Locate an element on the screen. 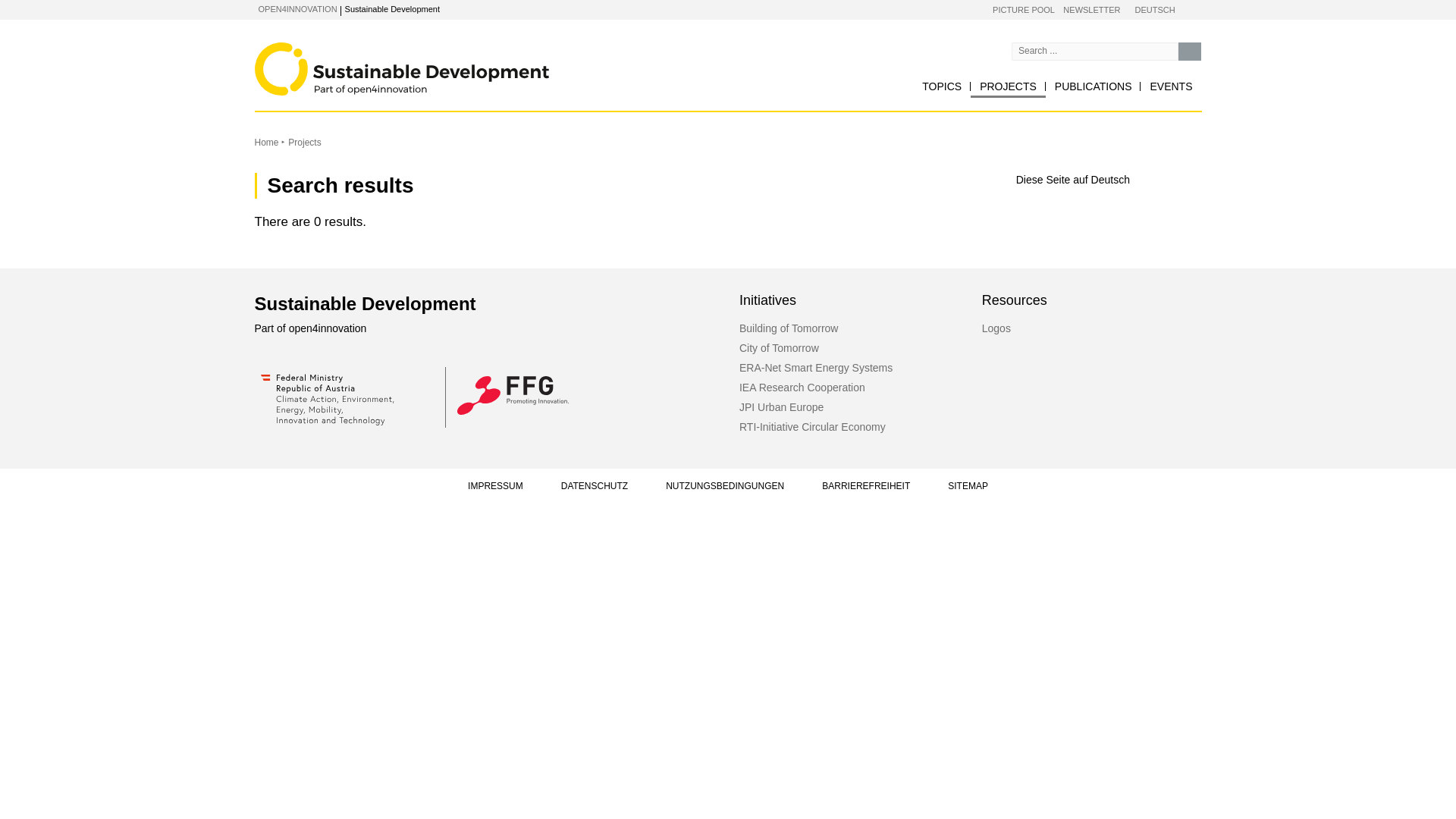  PROJECTS is located at coordinates (1008, 86).